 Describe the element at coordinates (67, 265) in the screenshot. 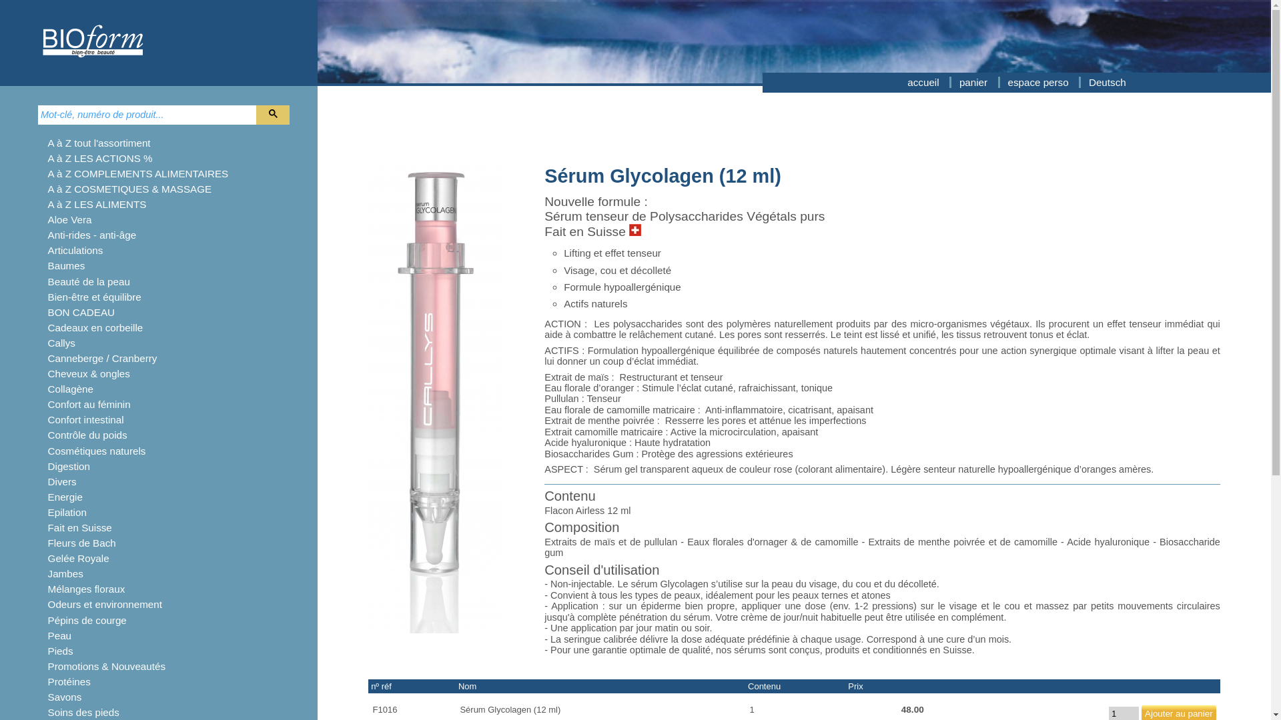

I see `Baumes` at that location.